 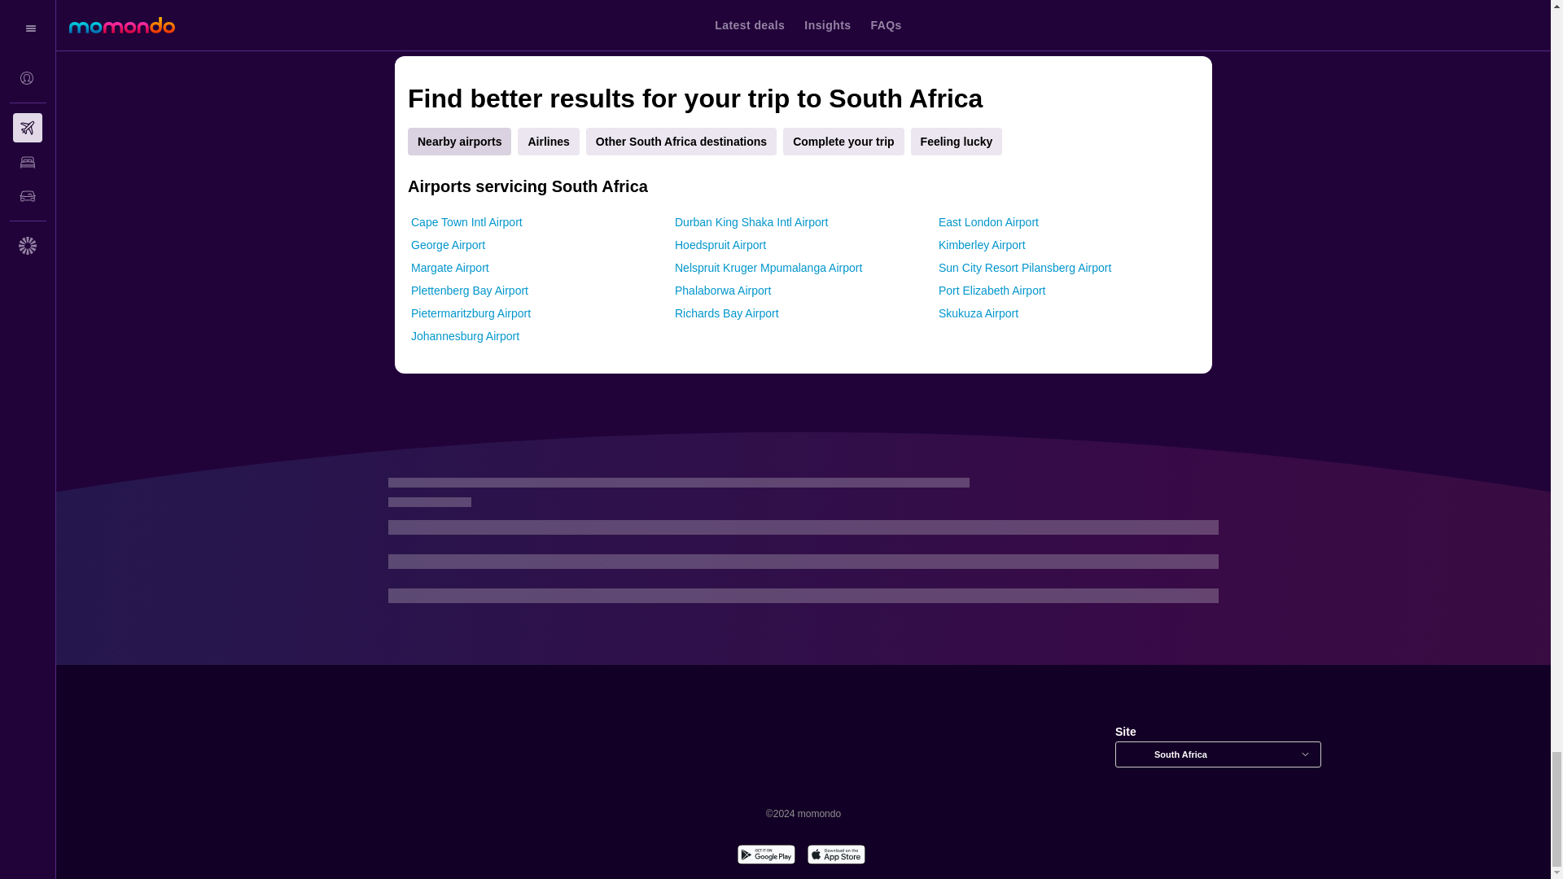 I want to click on Cape Town Intl Airport, so click(x=466, y=221).